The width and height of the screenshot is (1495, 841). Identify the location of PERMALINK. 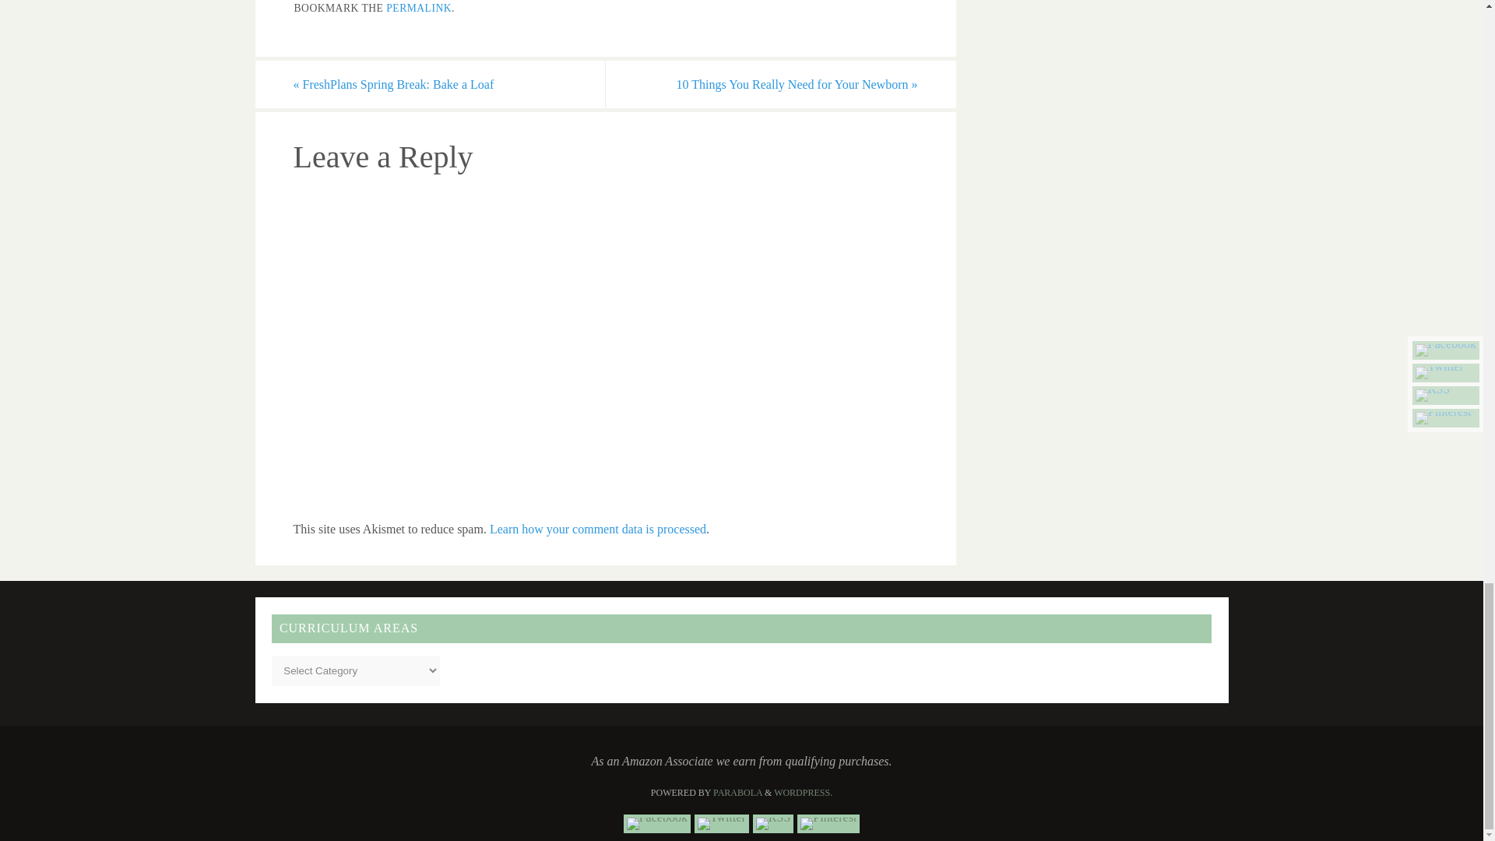
(418, 8).